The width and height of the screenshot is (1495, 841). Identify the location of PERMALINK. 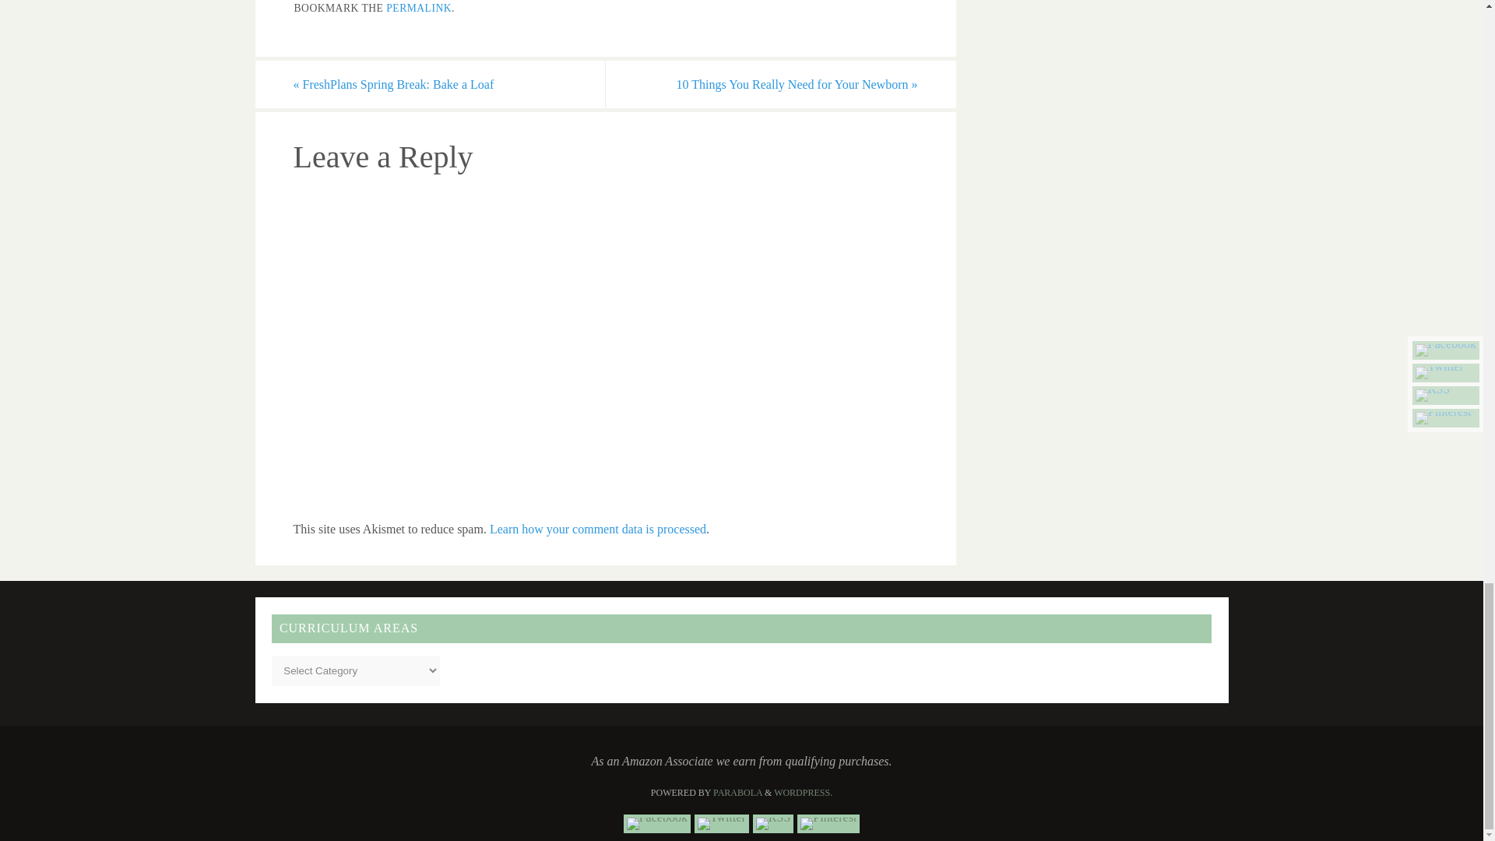
(418, 8).